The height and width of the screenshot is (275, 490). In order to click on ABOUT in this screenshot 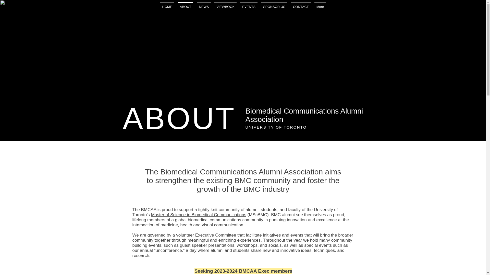, I will do `click(185, 7)`.